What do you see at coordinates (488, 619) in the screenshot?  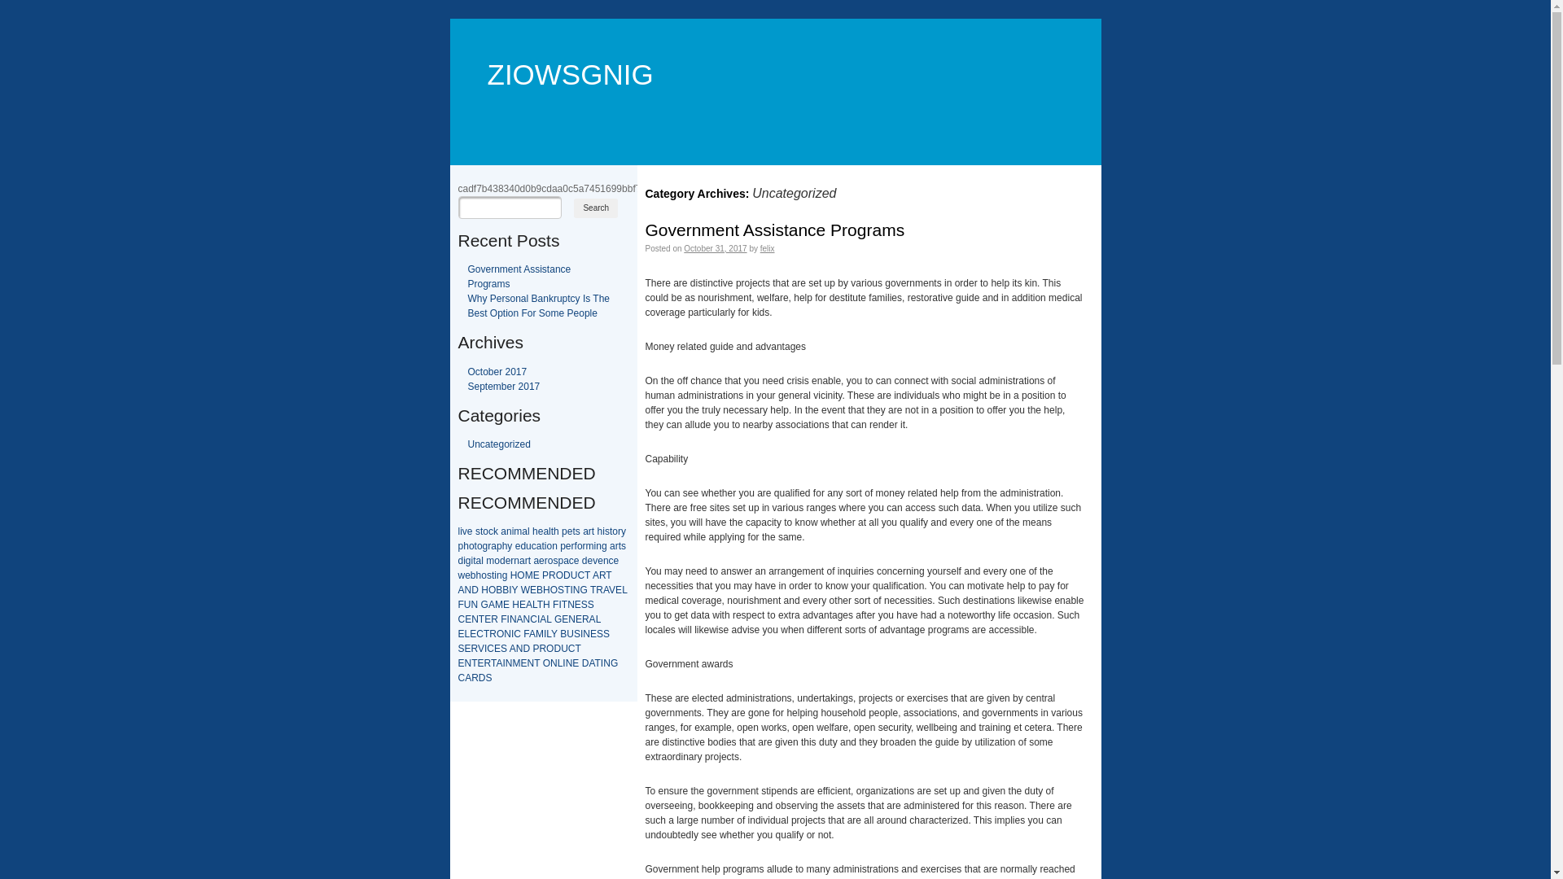 I see `E` at bounding box center [488, 619].